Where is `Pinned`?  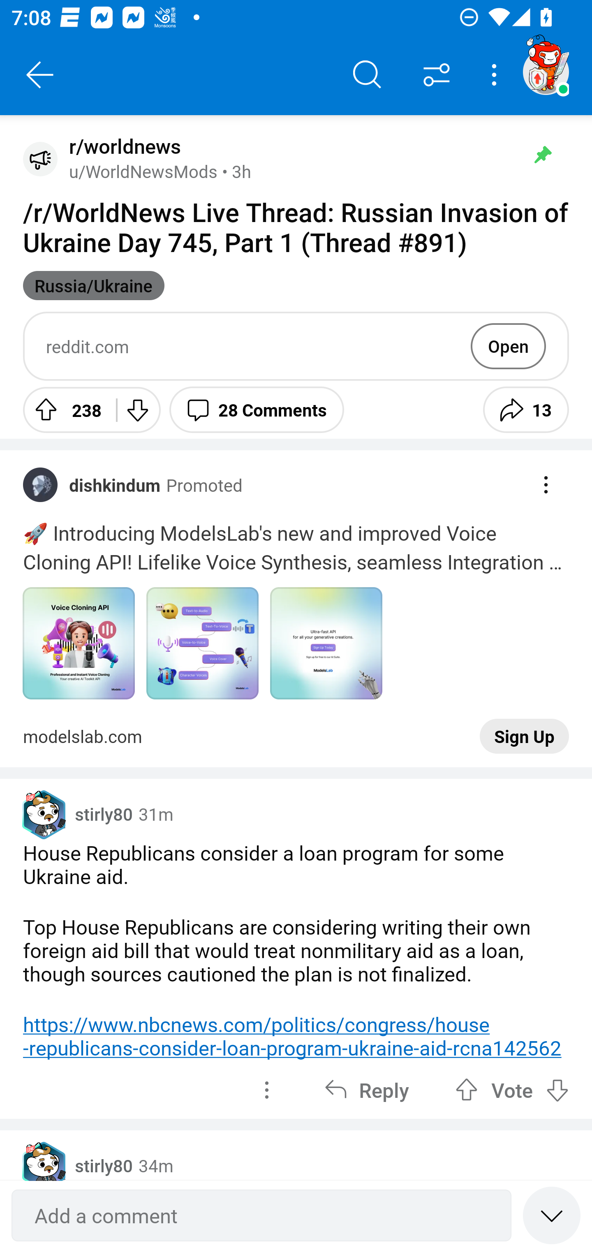
Pinned is located at coordinates (543, 155).